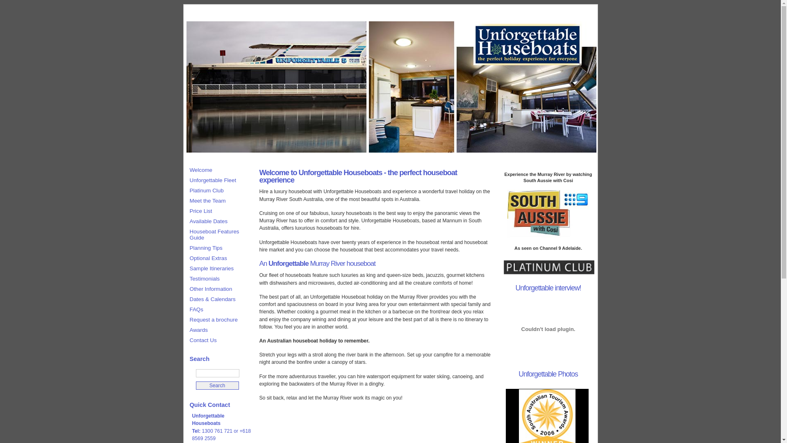 This screenshot has width=787, height=443. Describe the element at coordinates (219, 258) in the screenshot. I see `Optional Extras` at that location.